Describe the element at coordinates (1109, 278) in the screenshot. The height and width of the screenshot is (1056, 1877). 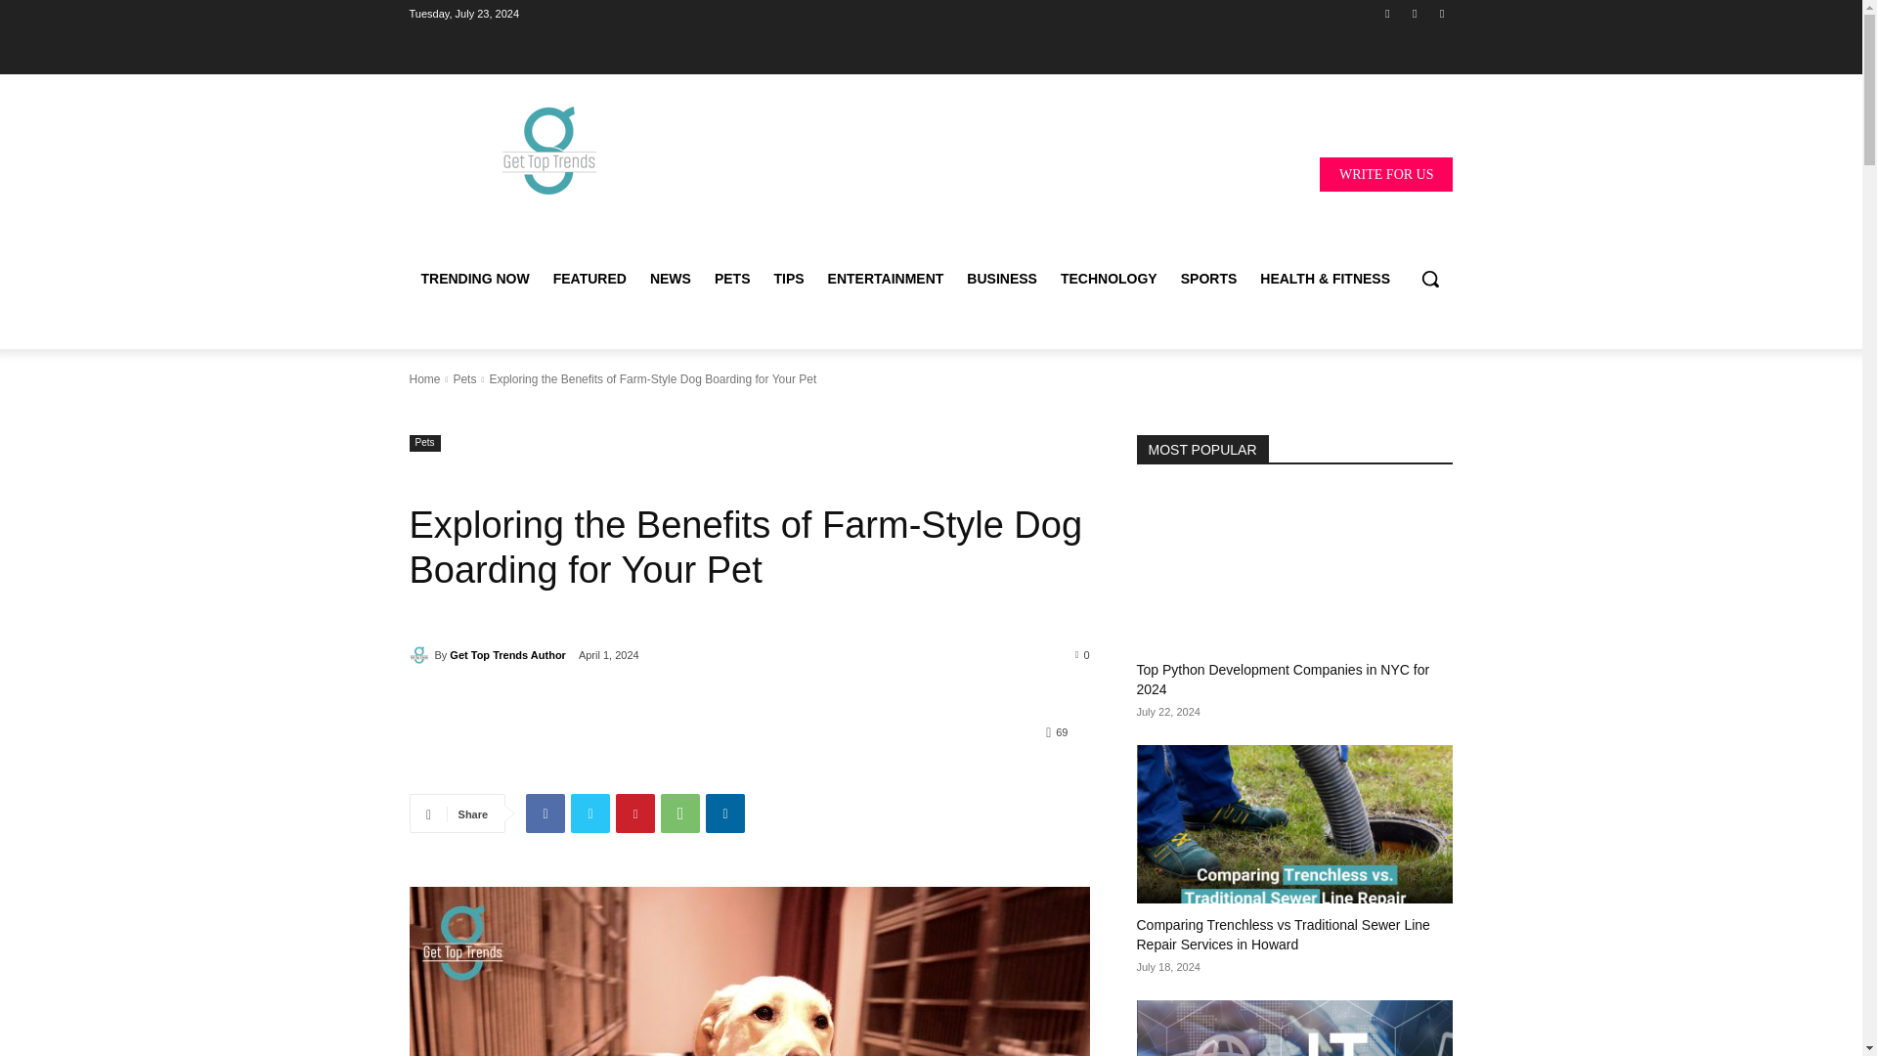
I see `TECHNOLOGY` at that location.